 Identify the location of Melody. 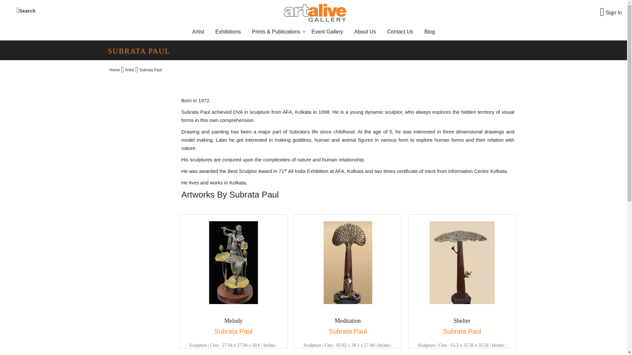
(233, 321).